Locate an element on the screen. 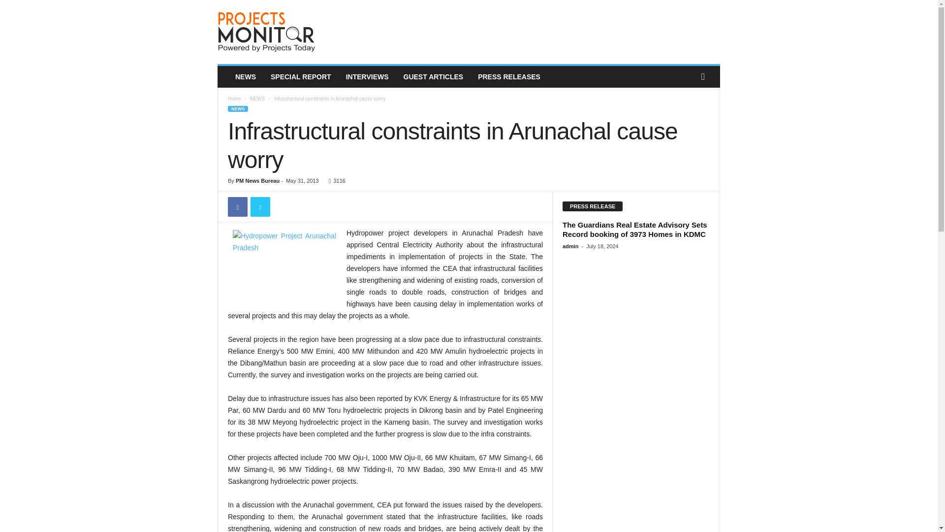 Image resolution: width=945 pixels, height=532 pixels. NEWS is located at coordinates (245, 77).